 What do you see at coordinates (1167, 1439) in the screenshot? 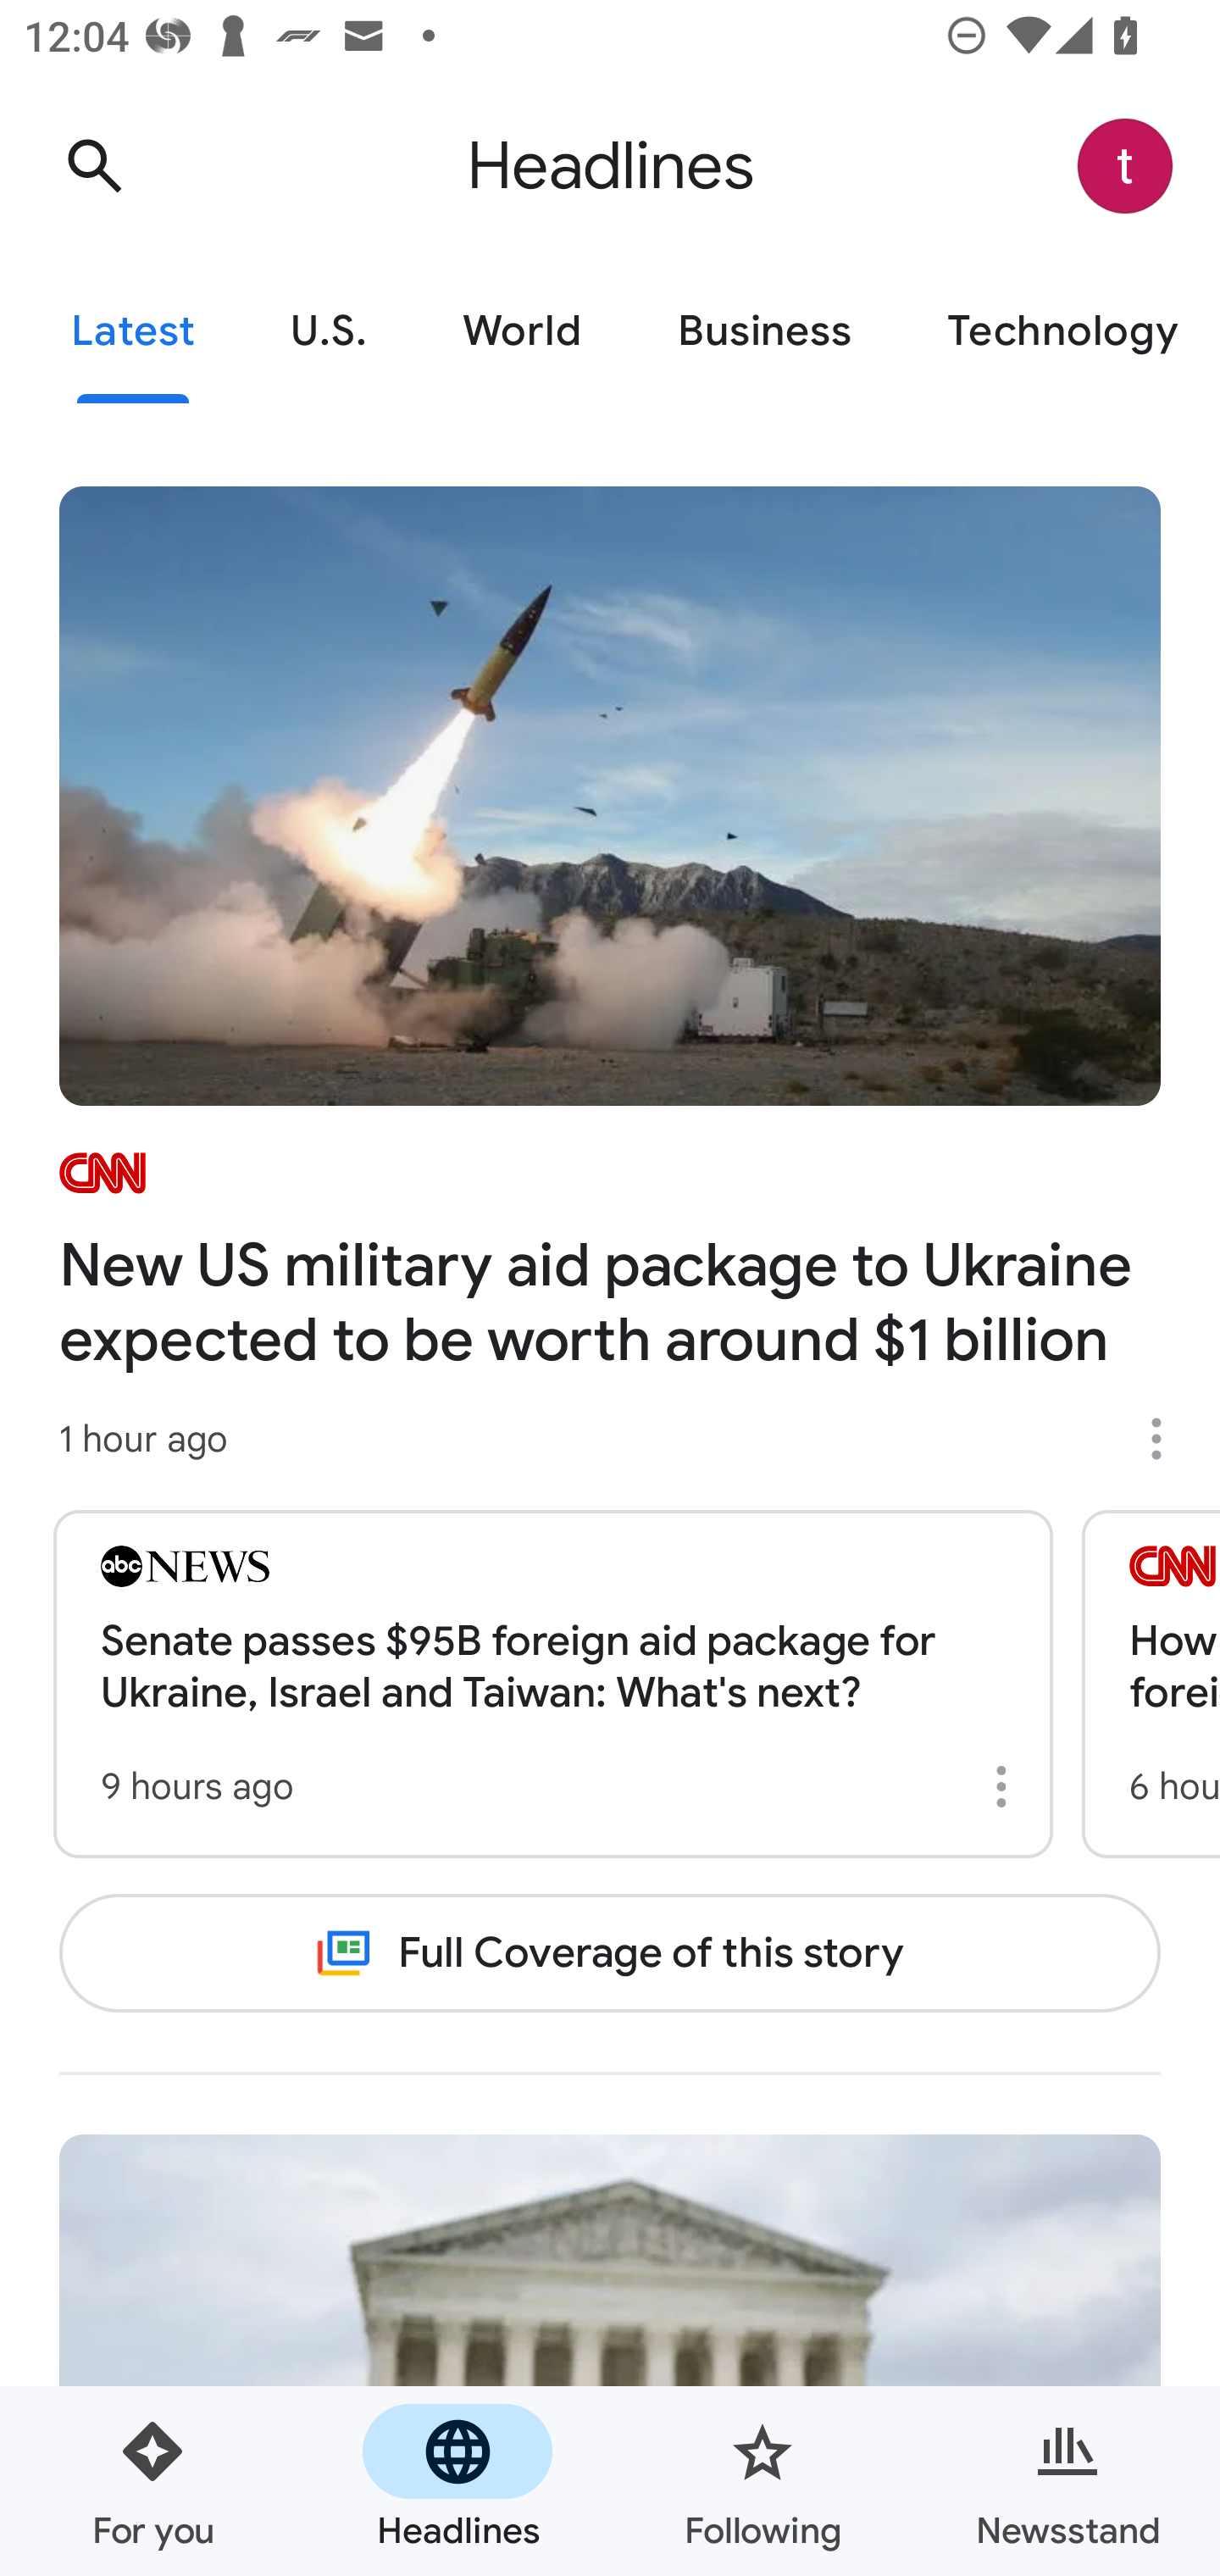
I see `More options` at bounding box center [1167, 1439].